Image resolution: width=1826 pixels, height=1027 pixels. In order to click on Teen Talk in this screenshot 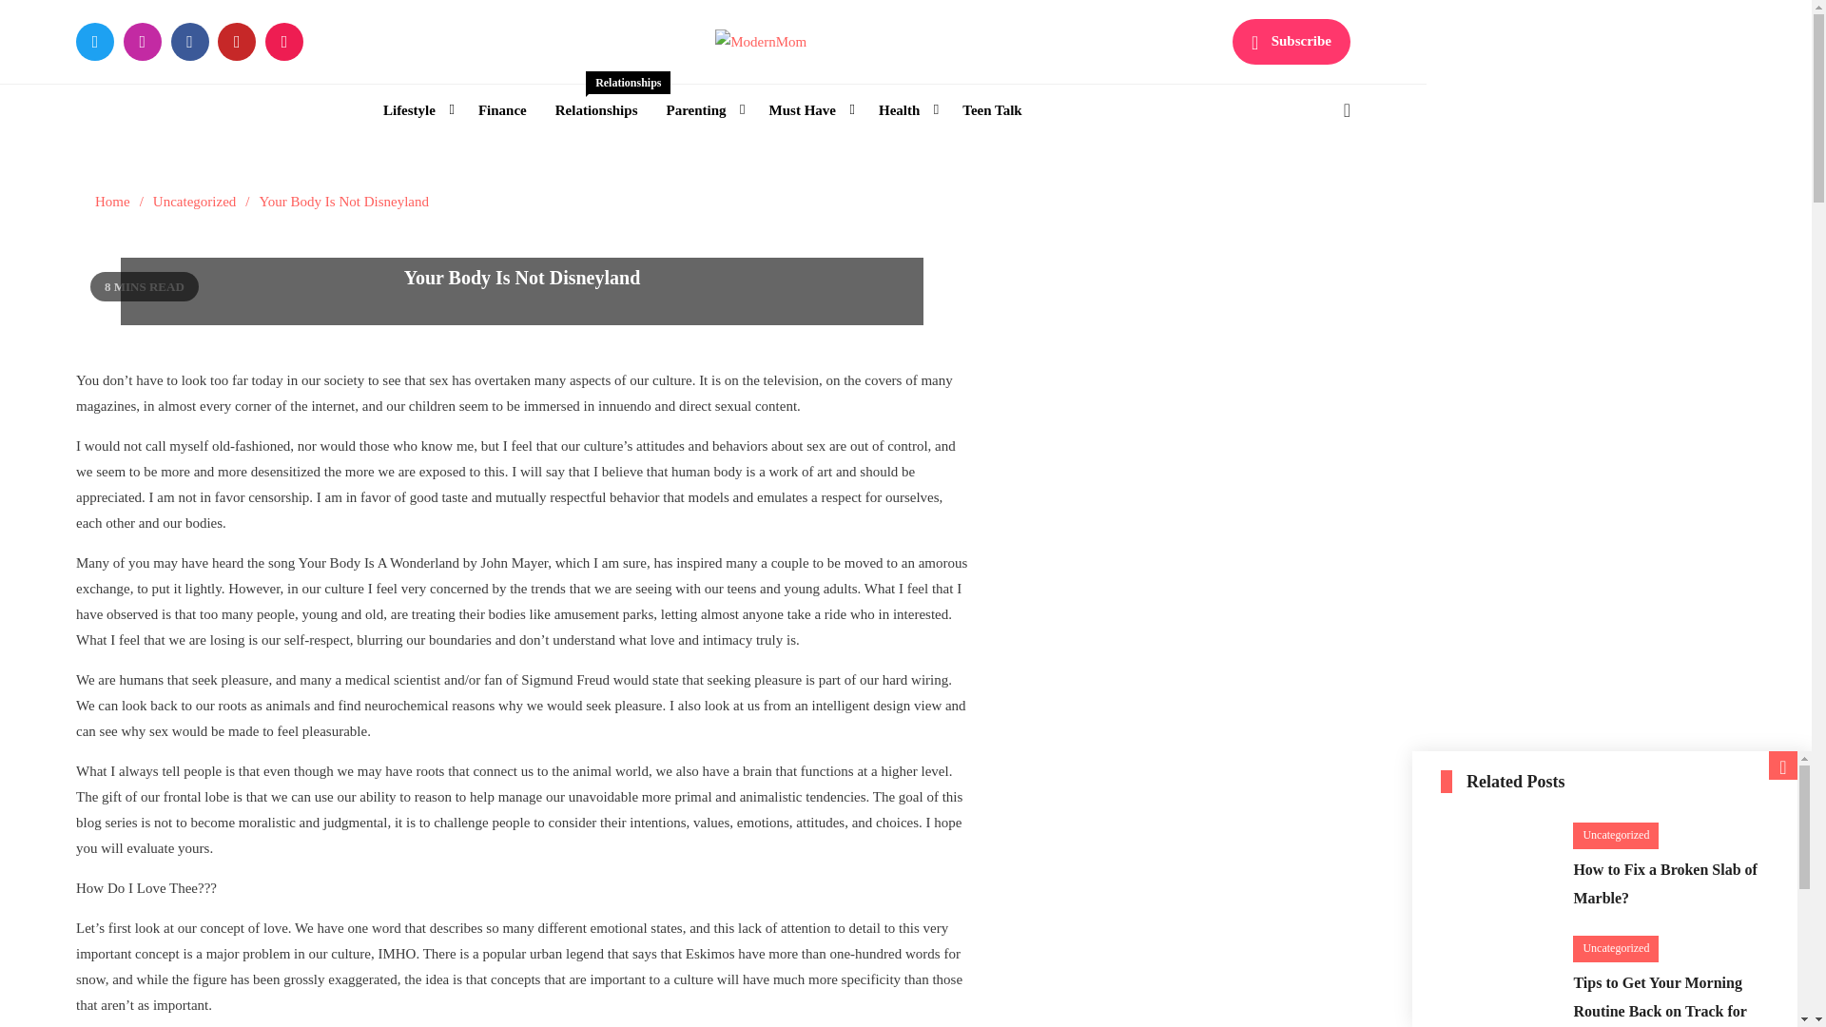, I will do `click(991, 110)`.